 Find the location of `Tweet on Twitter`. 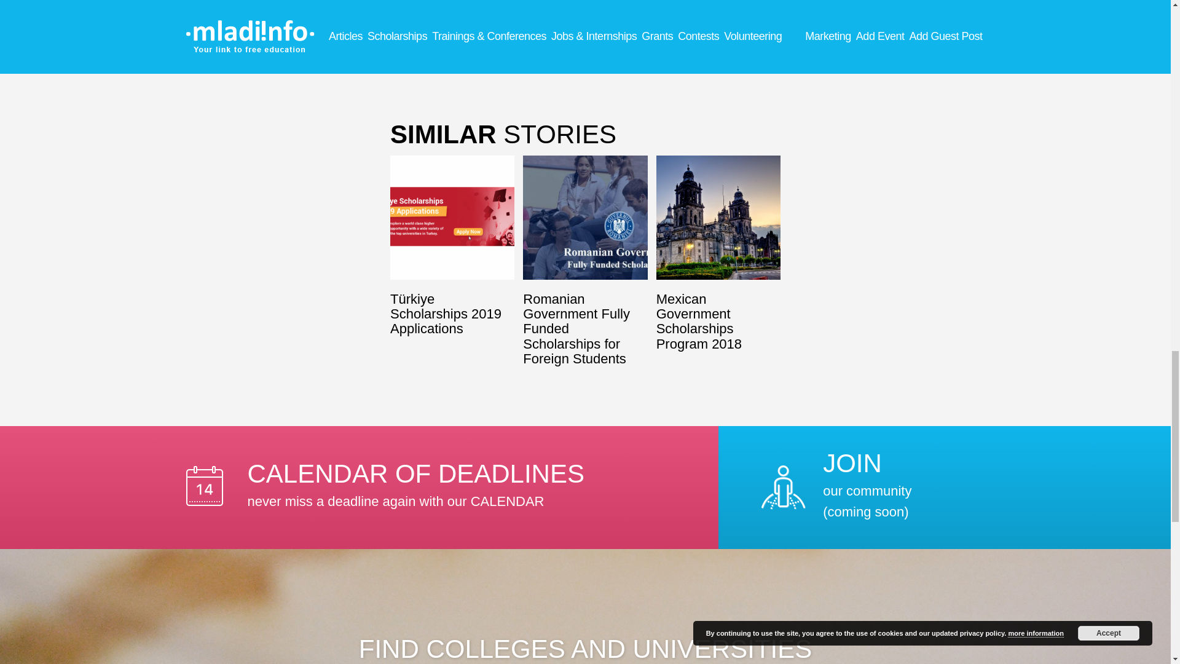

Tweet on Twitter is located at coordinates (567, 50).